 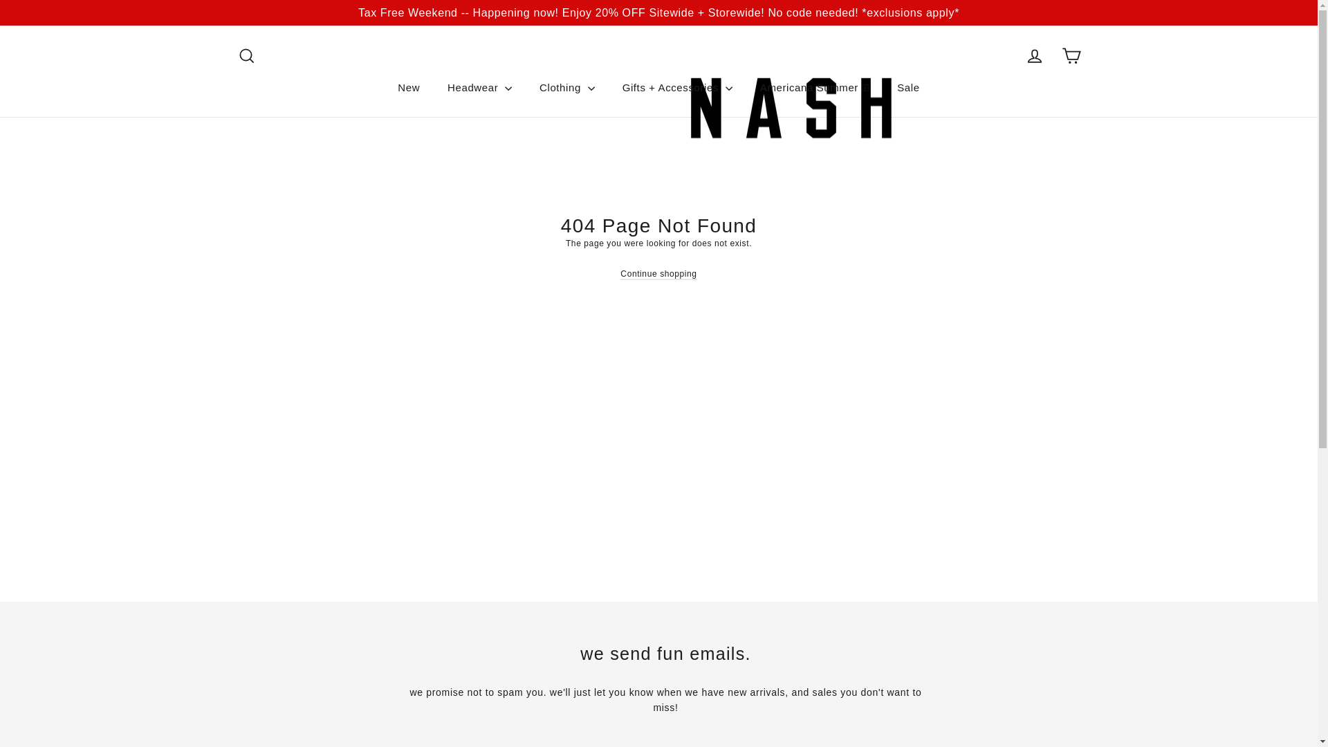 What do you see at coordinates (1035, 55) in the screenshot?
I see `account` at bounding box center [1035, 55].